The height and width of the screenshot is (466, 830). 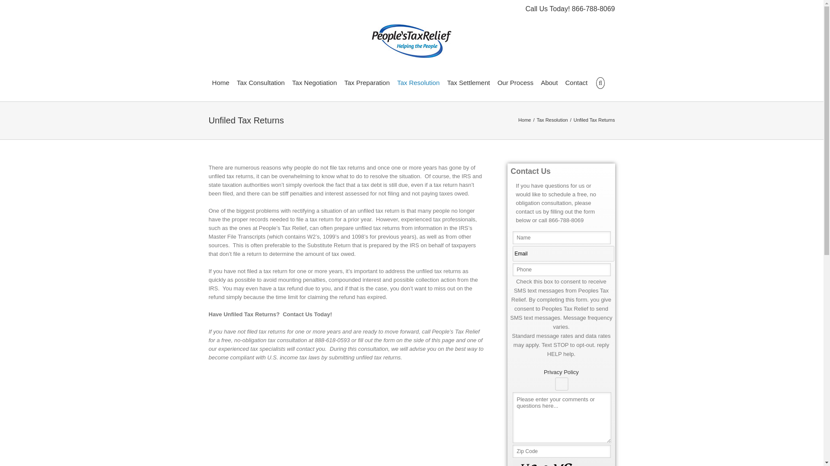 I want to click on Email, so click(x=563, y=254).